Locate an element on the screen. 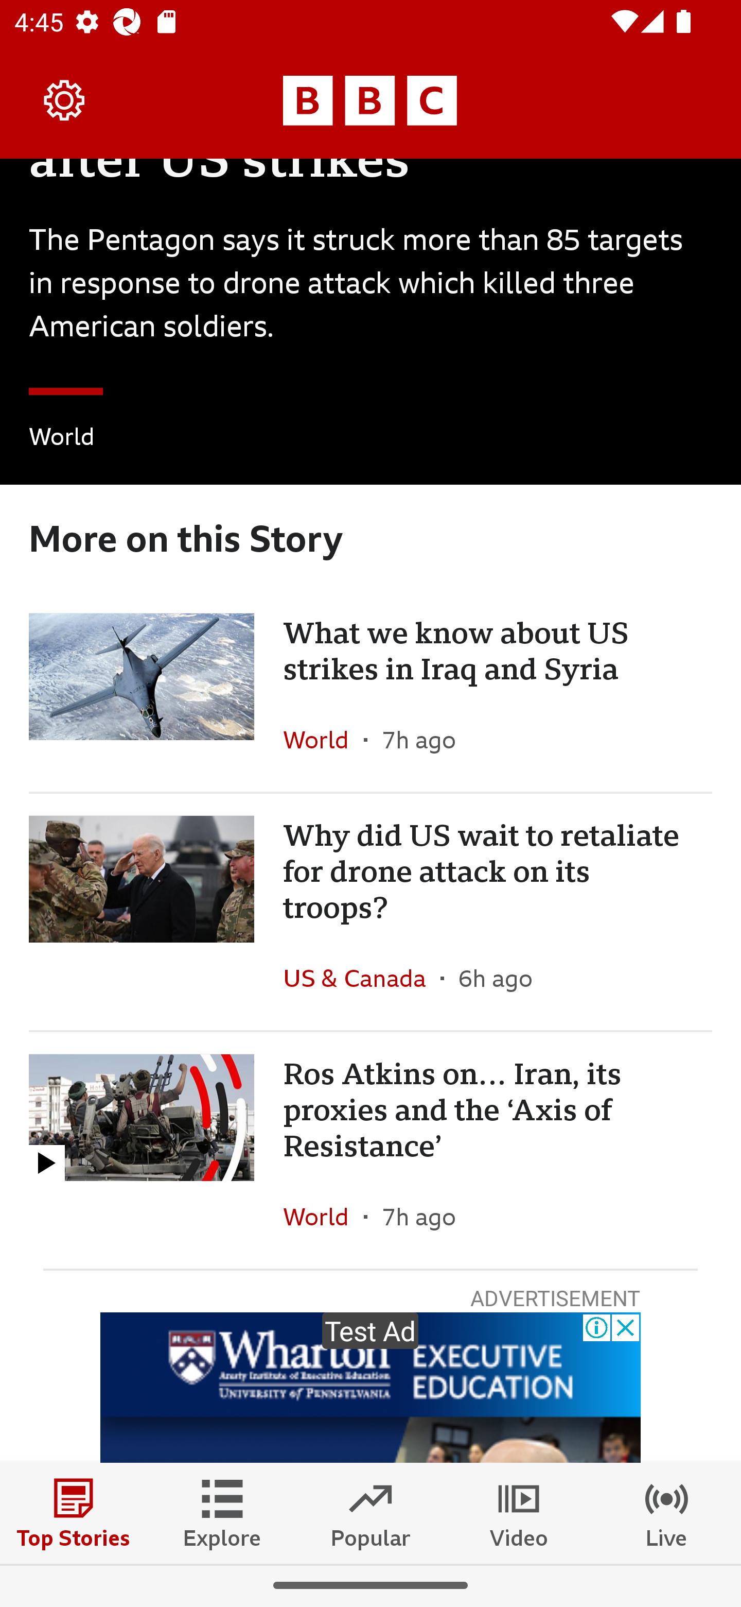 The height and width of the screenshot is (1607, 741). World In the section World is located at coordinates (323, 740).